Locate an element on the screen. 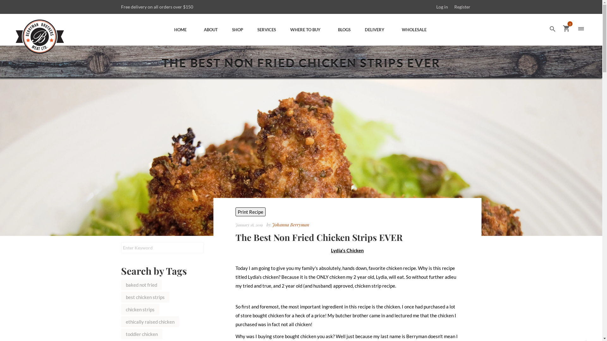 The image size is (607, 341). best chicken strips is located at coordinates (145, 297).